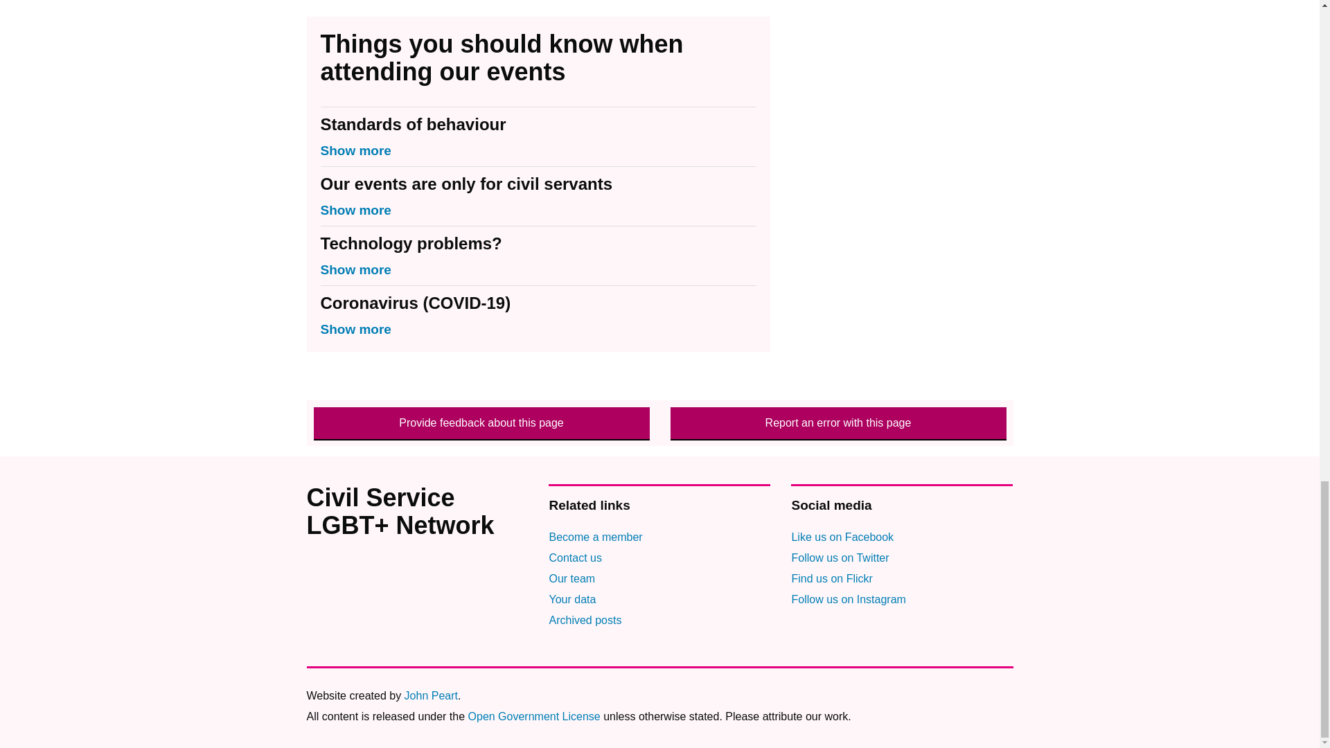 The height and width of the screenshot is (748, 1330). What do you see at coordinates (572, 599) in the screenshot?
I see `Your data` at bounding box center [572, 599].